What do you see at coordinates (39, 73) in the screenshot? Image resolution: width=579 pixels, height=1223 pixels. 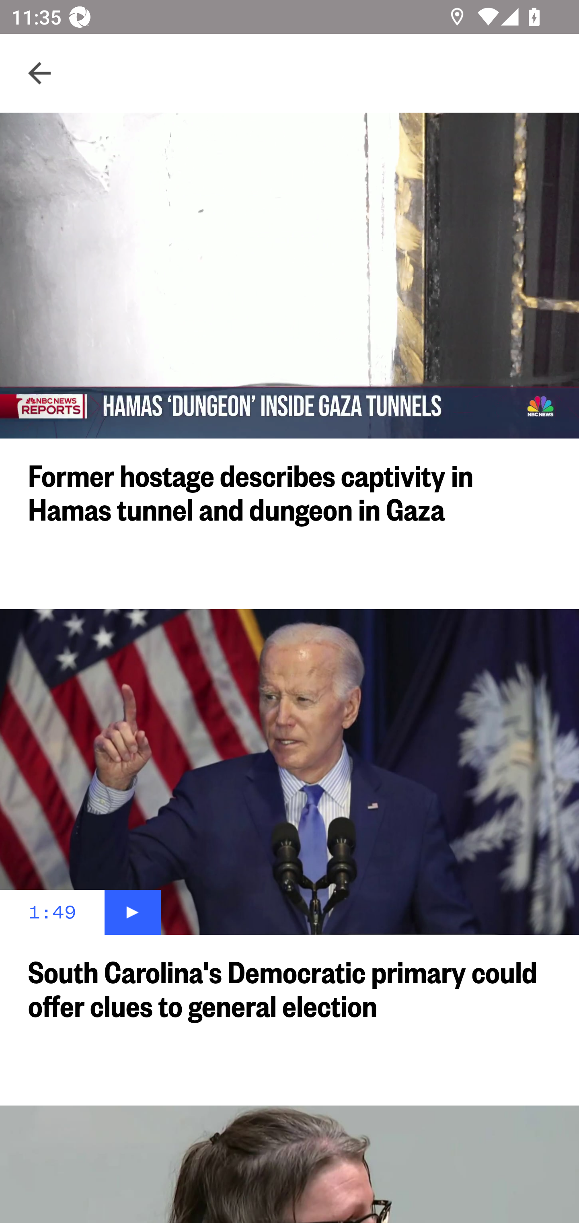 I see `Navigate up` at bounding box center [39, 73].